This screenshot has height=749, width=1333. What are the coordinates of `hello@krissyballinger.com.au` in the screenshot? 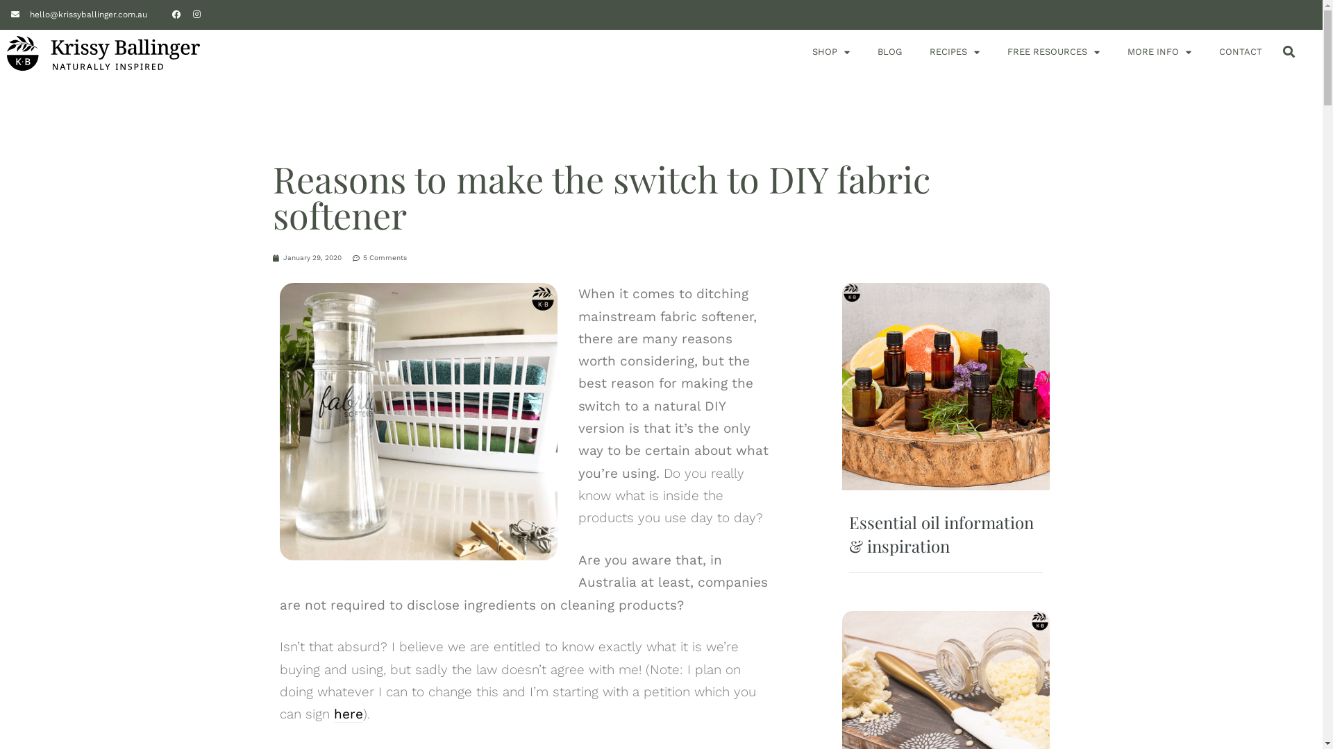 It's located at (79, 15).